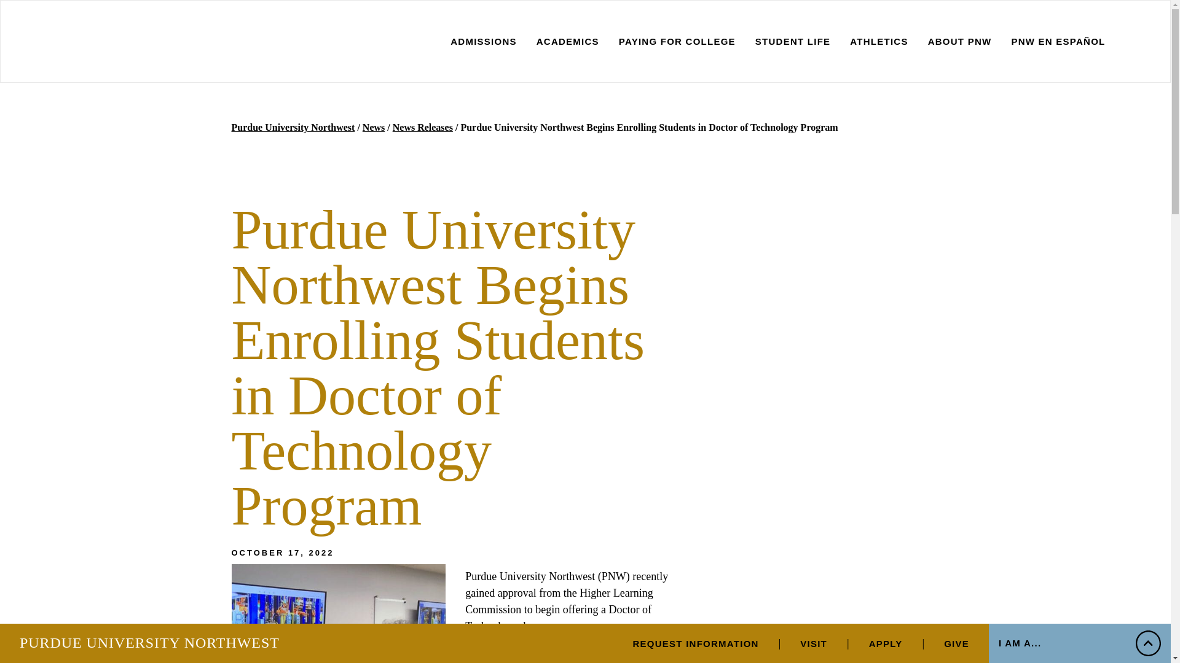 The image size is (1180, 663). I want to click on ADMISSIONS, so click(483, 42).